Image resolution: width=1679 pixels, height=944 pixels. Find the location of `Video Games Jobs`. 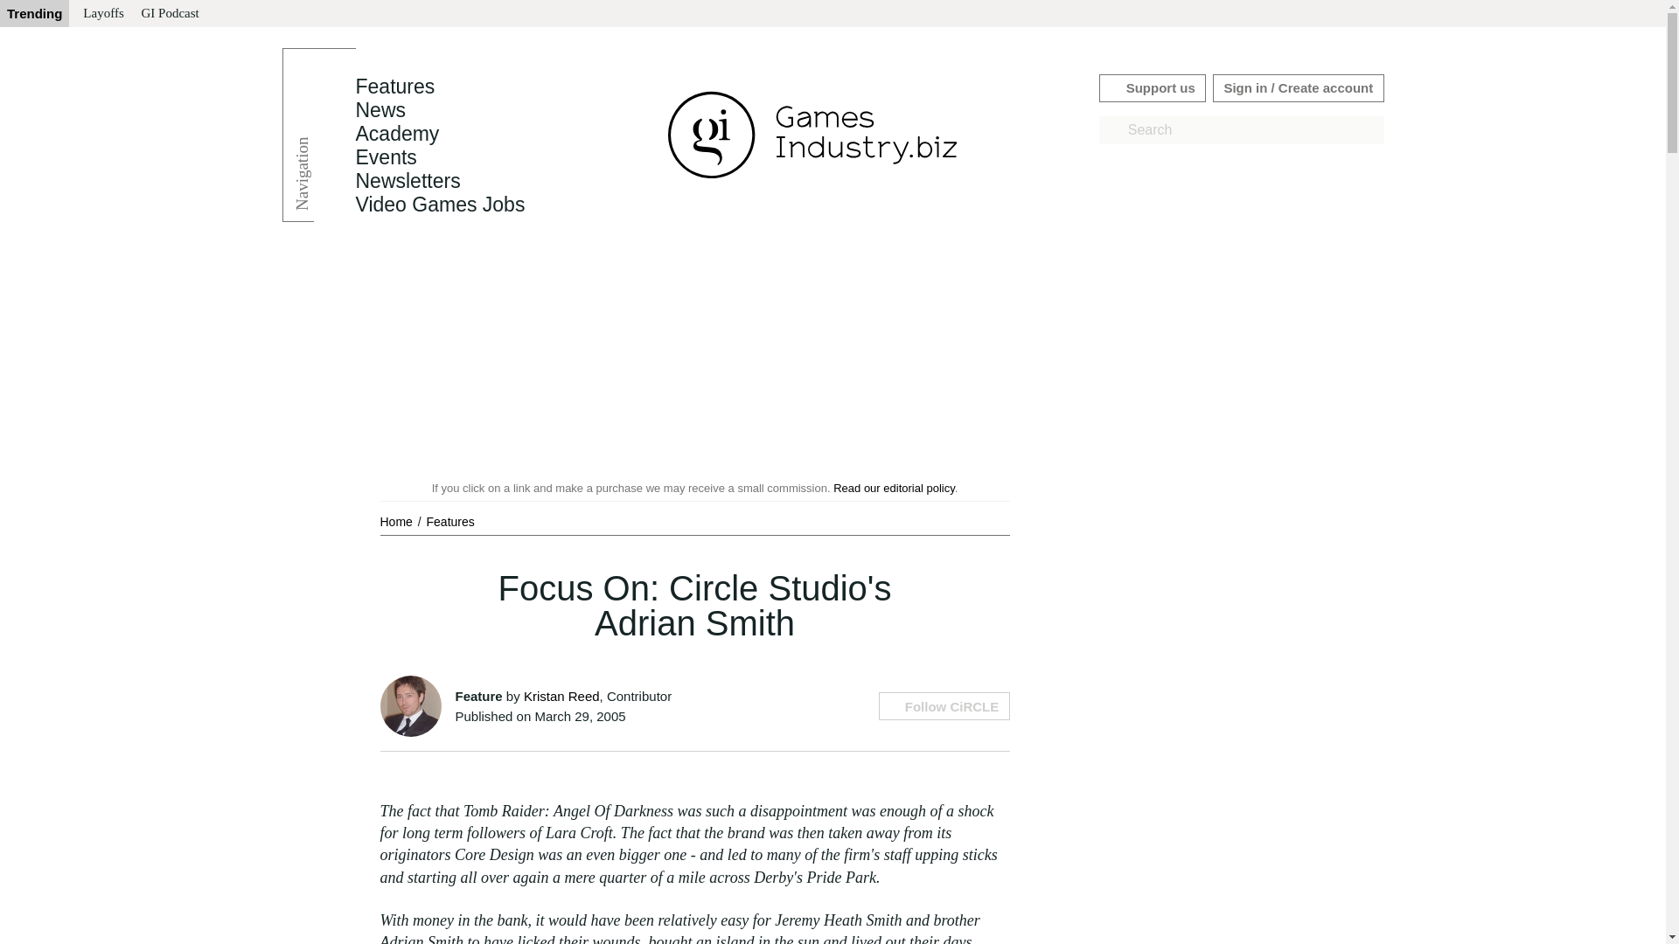

Video Games Jobs is located at coordinates (439, 205).